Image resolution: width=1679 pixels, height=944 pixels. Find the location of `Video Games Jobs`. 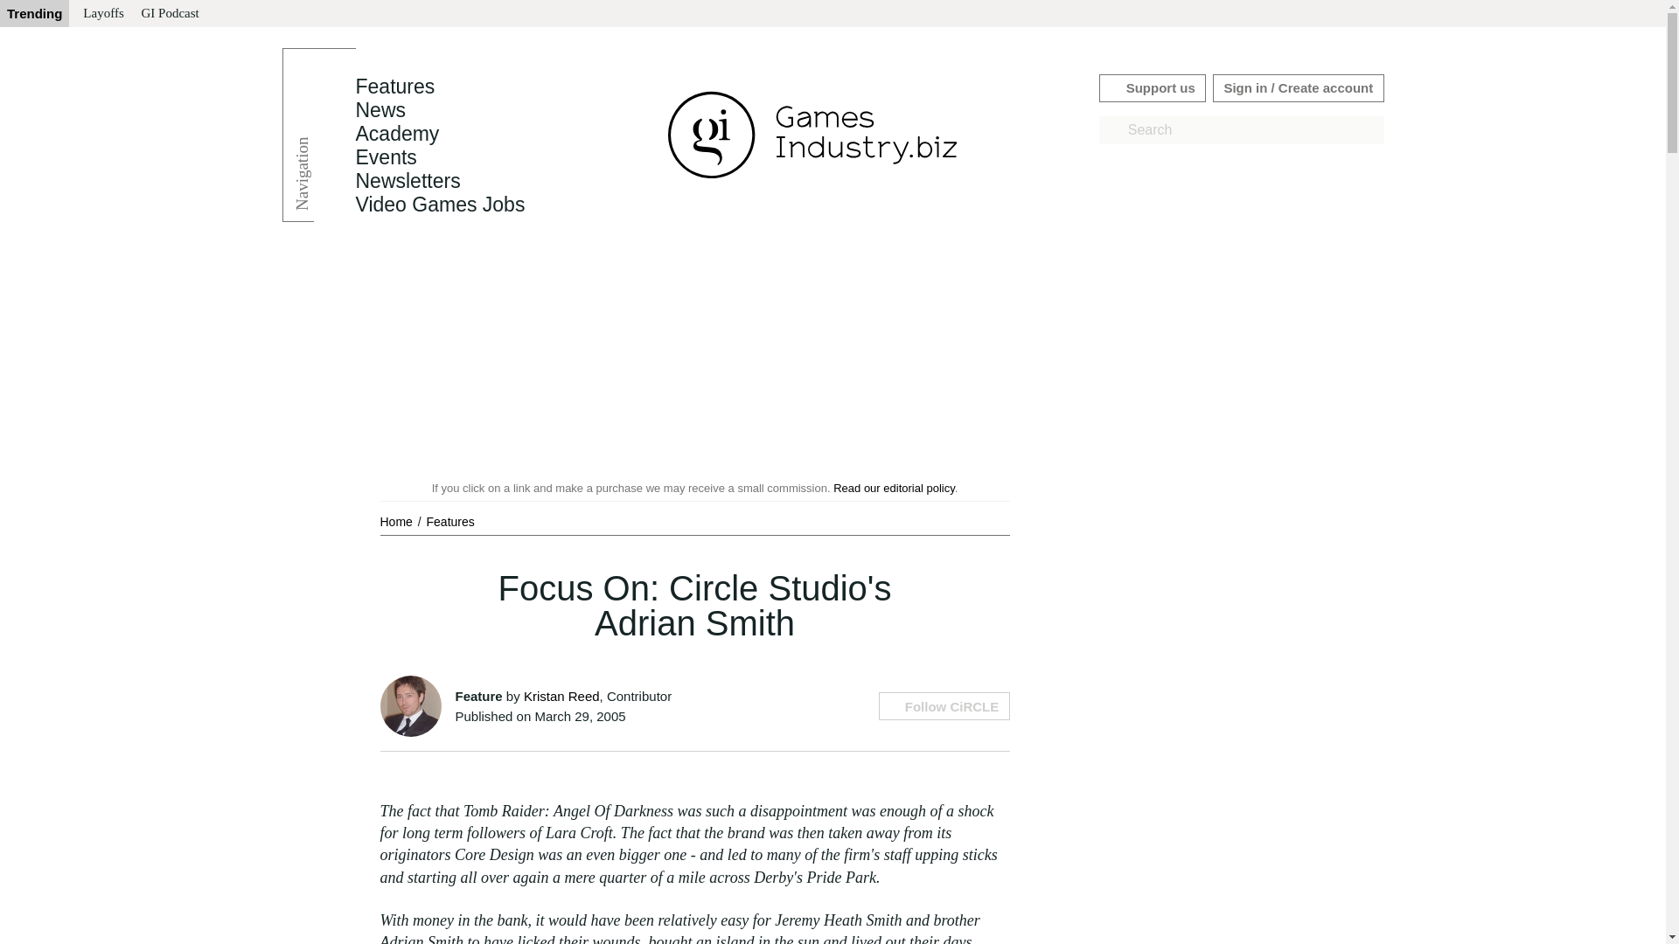

Video Games Jobs is located at coordinates (439, 205).